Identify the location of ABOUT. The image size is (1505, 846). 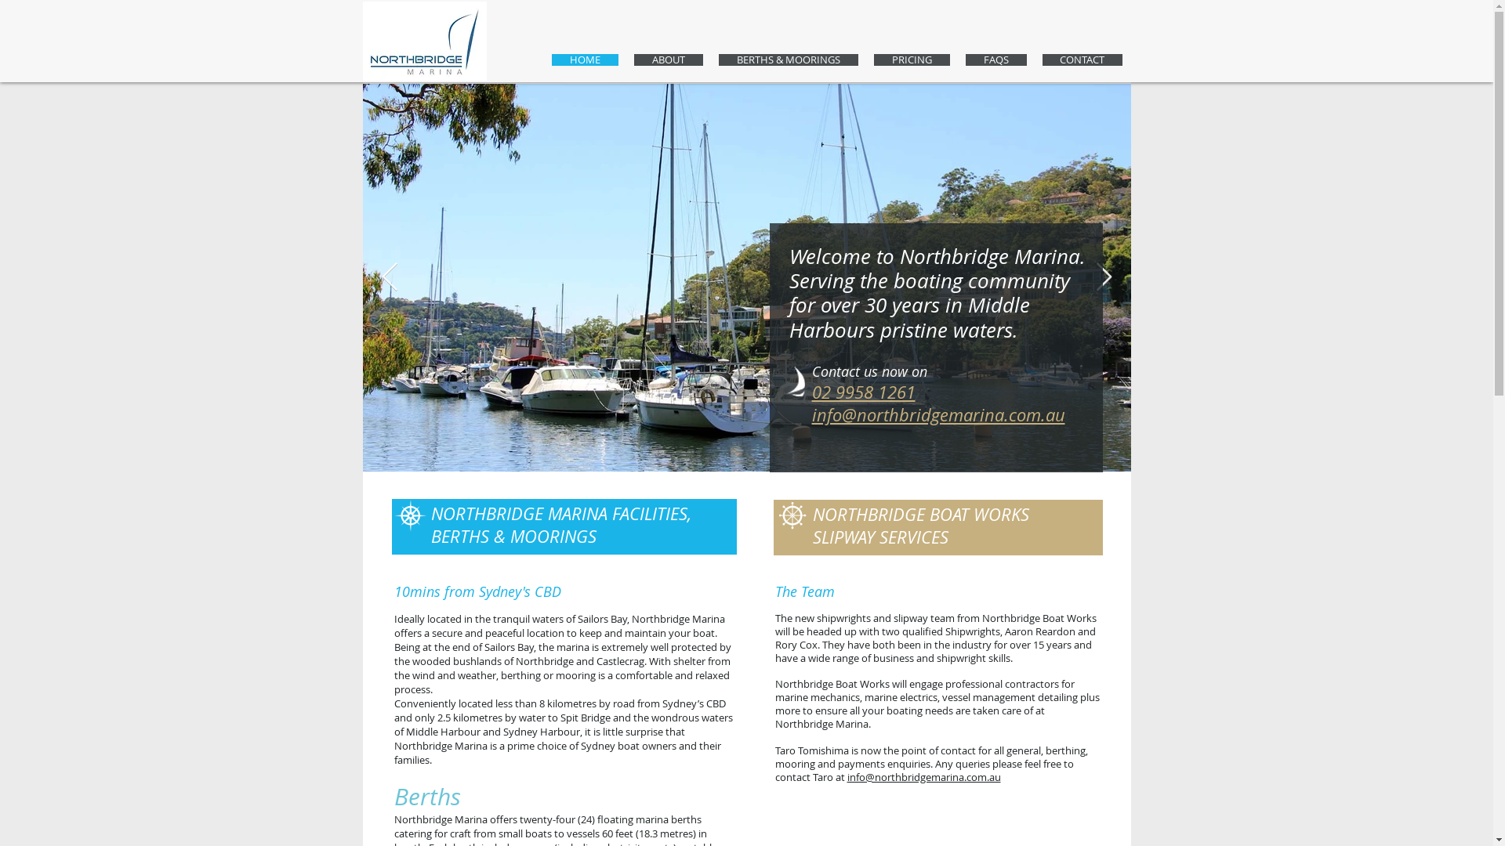
(668, 60).